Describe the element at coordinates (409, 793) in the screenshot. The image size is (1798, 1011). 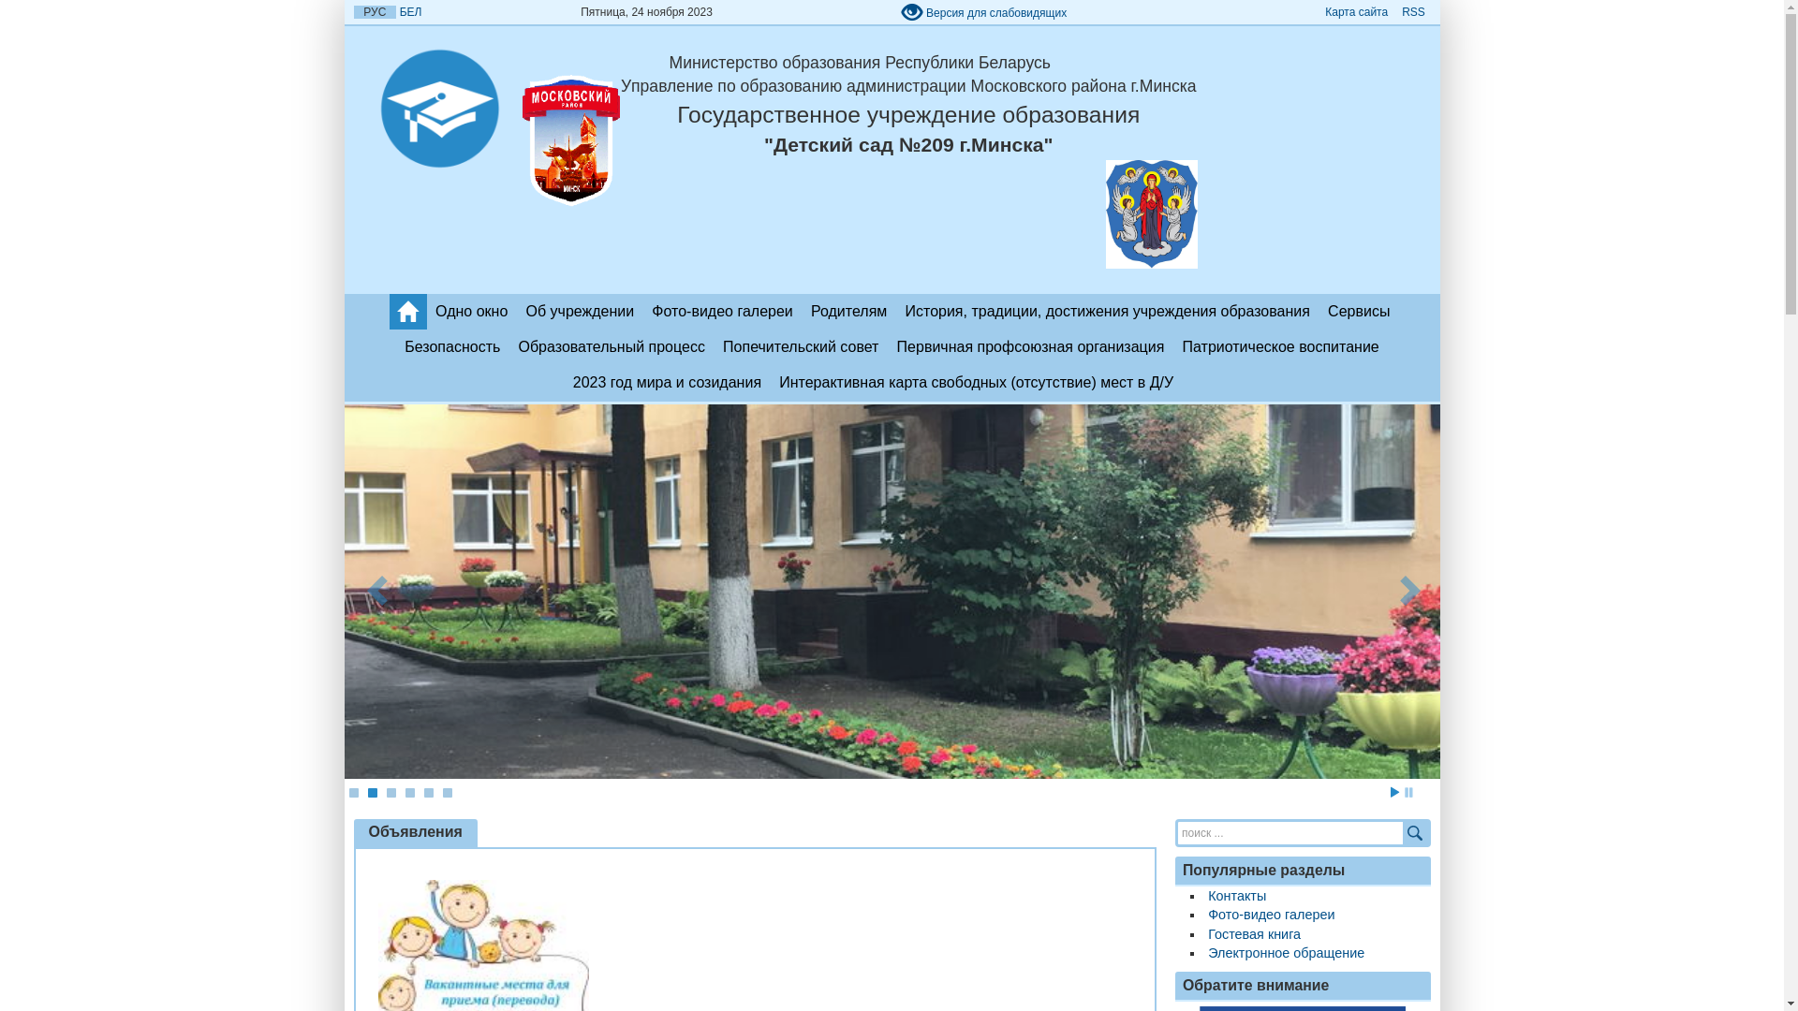
I see `4` at that location.